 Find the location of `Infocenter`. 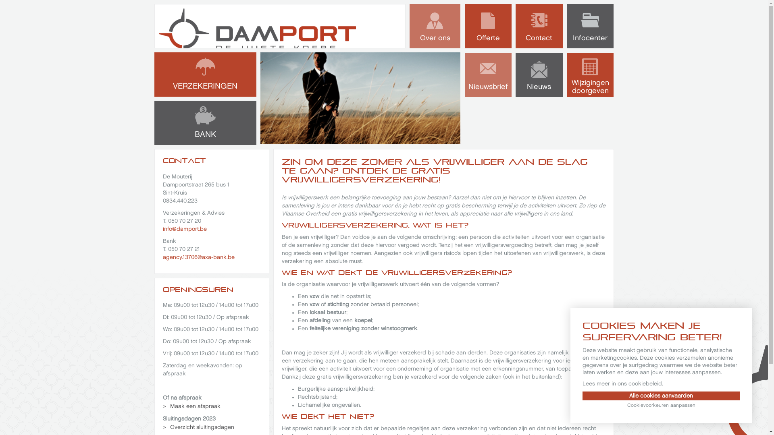

Infocenter is located at coordinates (590, 26).